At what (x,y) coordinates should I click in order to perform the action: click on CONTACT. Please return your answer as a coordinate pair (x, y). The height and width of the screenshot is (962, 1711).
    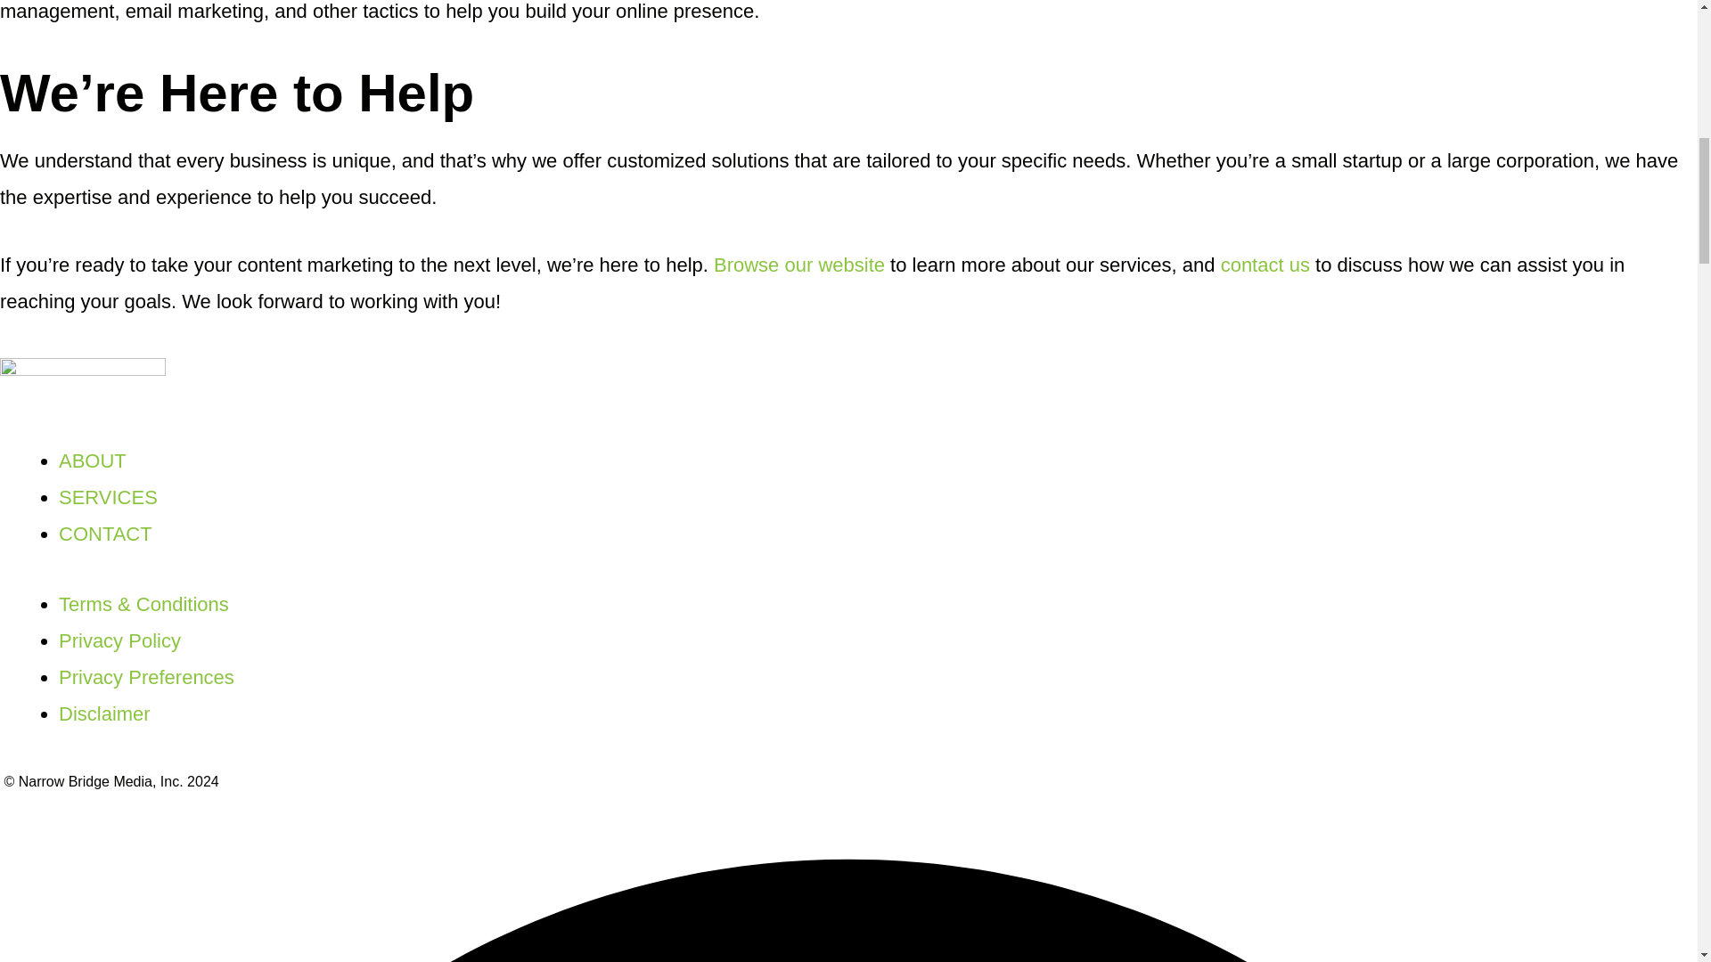
    Looking at the image, I should click on (105, 534).